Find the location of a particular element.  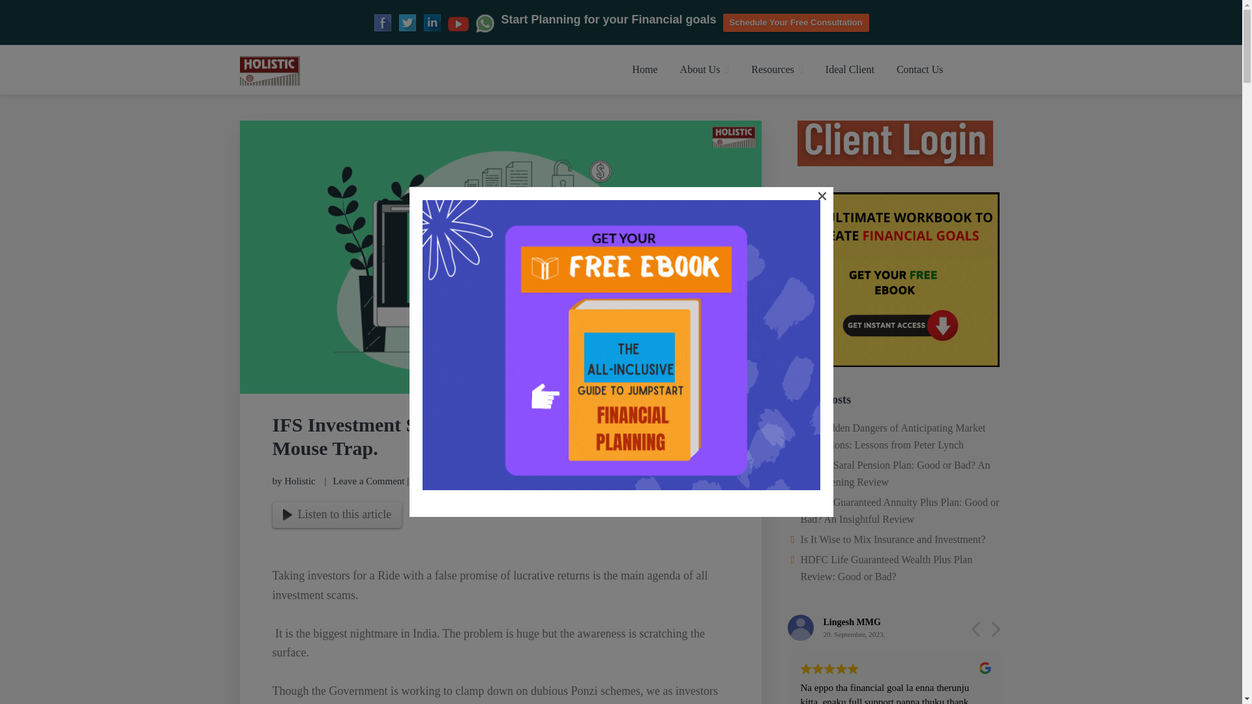

Holistic is located at coordinates (299, 481).